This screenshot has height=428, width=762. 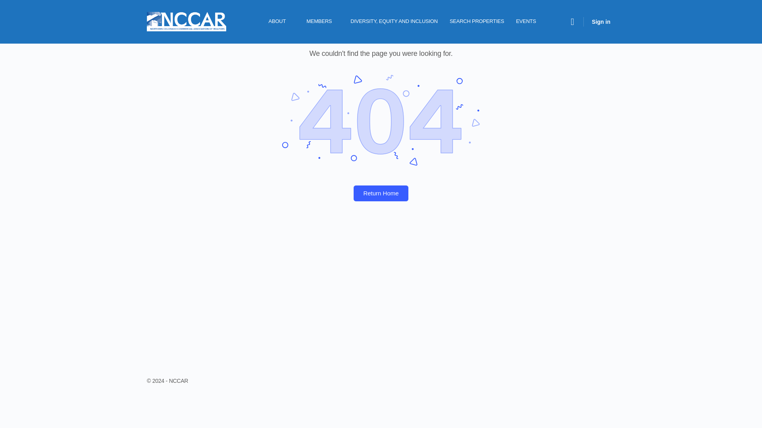 I want to click on ABOUT, so click(x=281, y=22).